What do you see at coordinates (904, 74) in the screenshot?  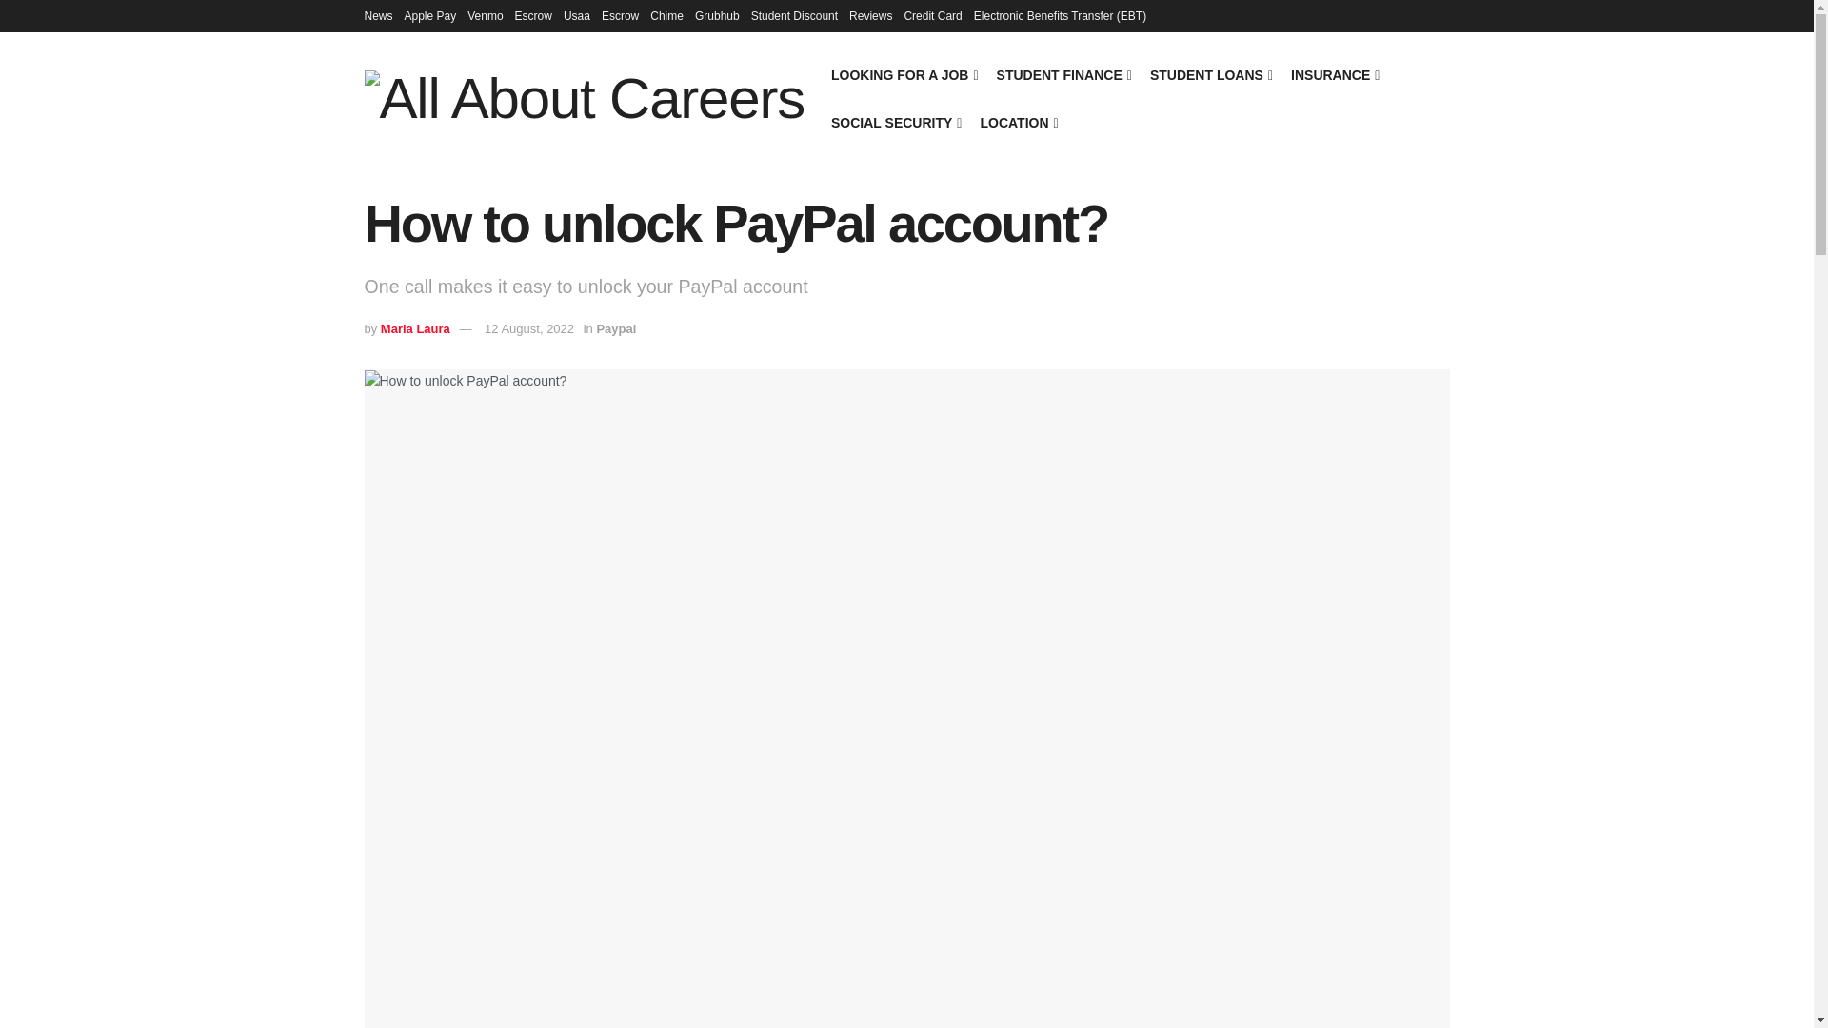 I see `LOOKING FOR A JOB` at bounding box center [904, 74].